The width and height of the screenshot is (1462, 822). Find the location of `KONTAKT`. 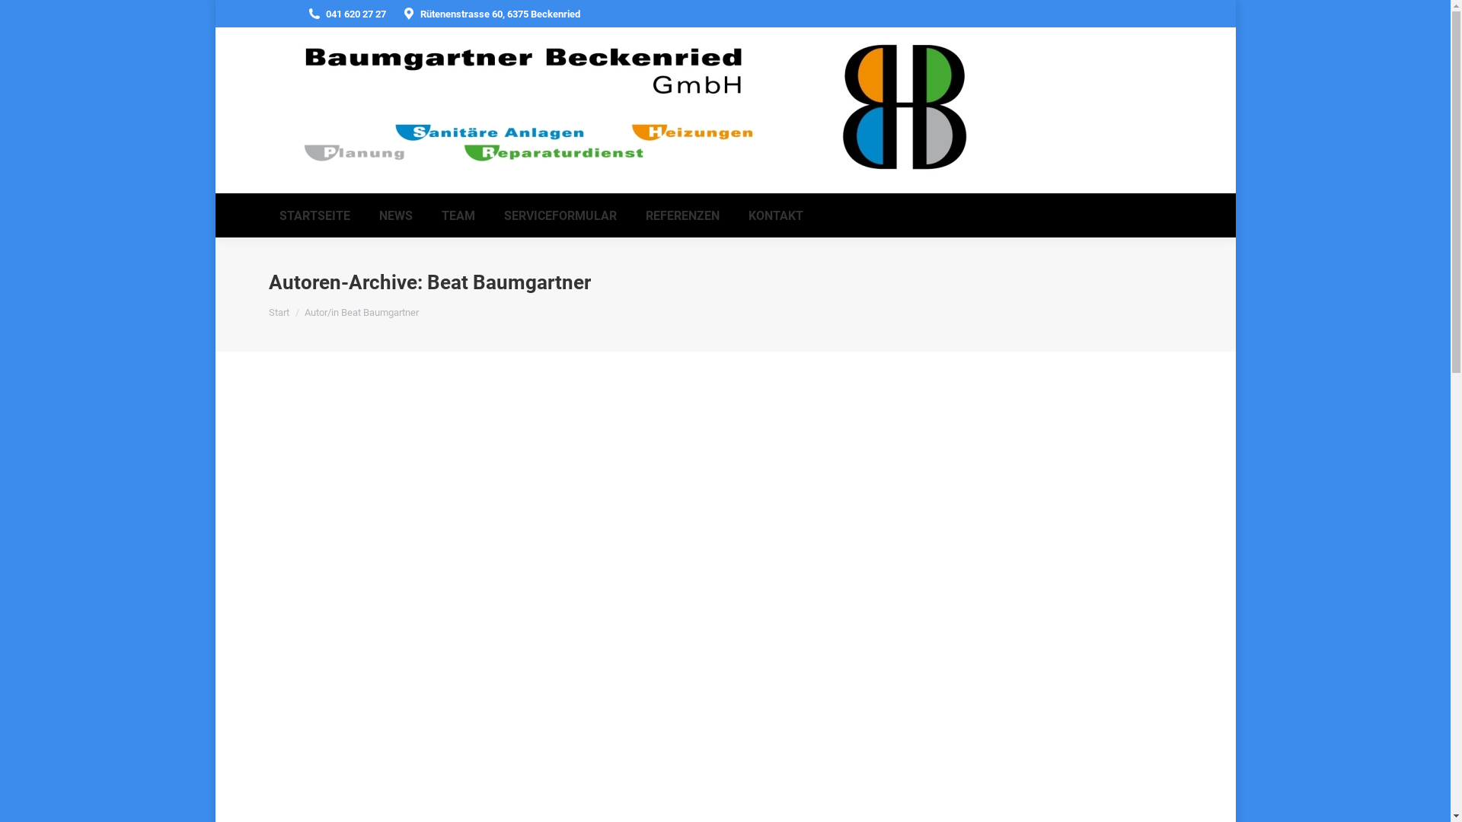

KONTAKT is located at coordinates (775, 215).